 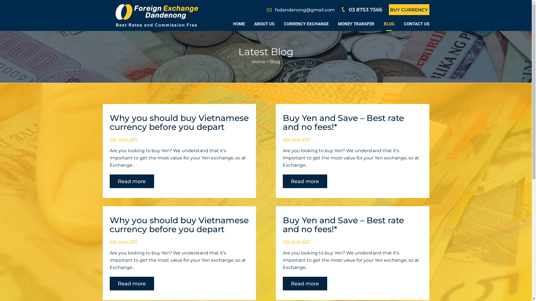 What do you see at coordinates (389, 24) in the screenshot?
I see `BLOG` at bounding box center [389, 24].